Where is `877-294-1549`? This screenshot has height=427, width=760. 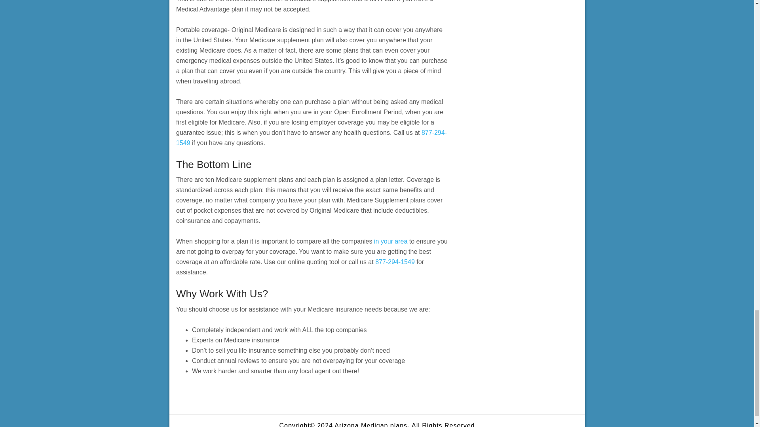 877-294-1549 is located at coordinates (395, 262).